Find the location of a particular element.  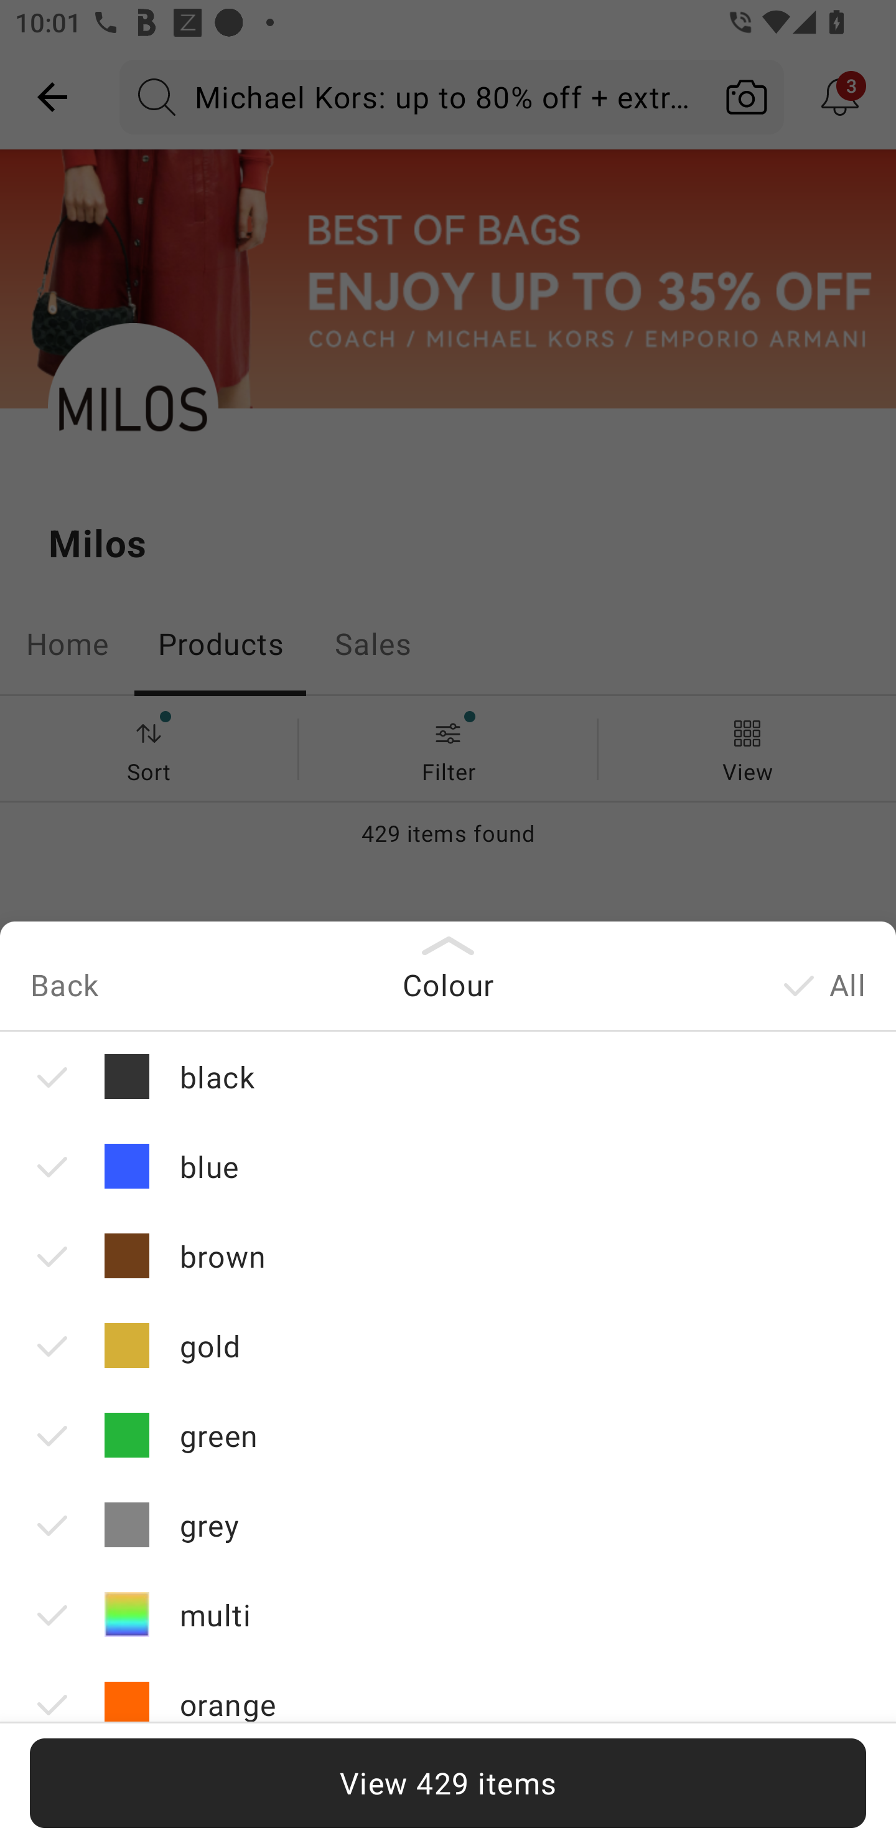

blue is located at coordinates (448, 1166).